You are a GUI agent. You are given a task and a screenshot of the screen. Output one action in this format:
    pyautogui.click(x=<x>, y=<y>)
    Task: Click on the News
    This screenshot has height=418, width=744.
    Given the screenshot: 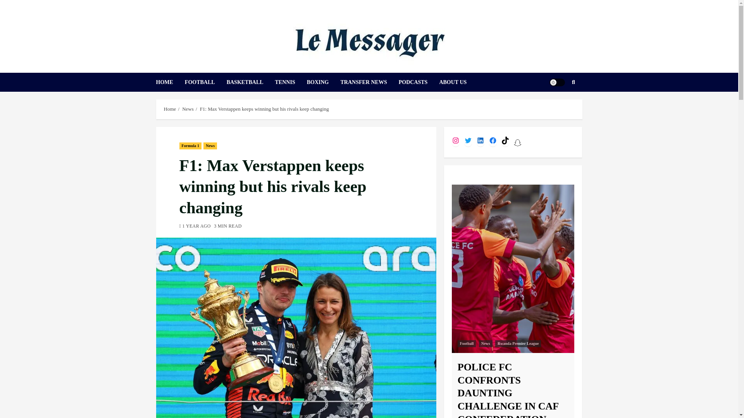 What is the action you would take?
    pyautogui.click(x=188, y=109)
    